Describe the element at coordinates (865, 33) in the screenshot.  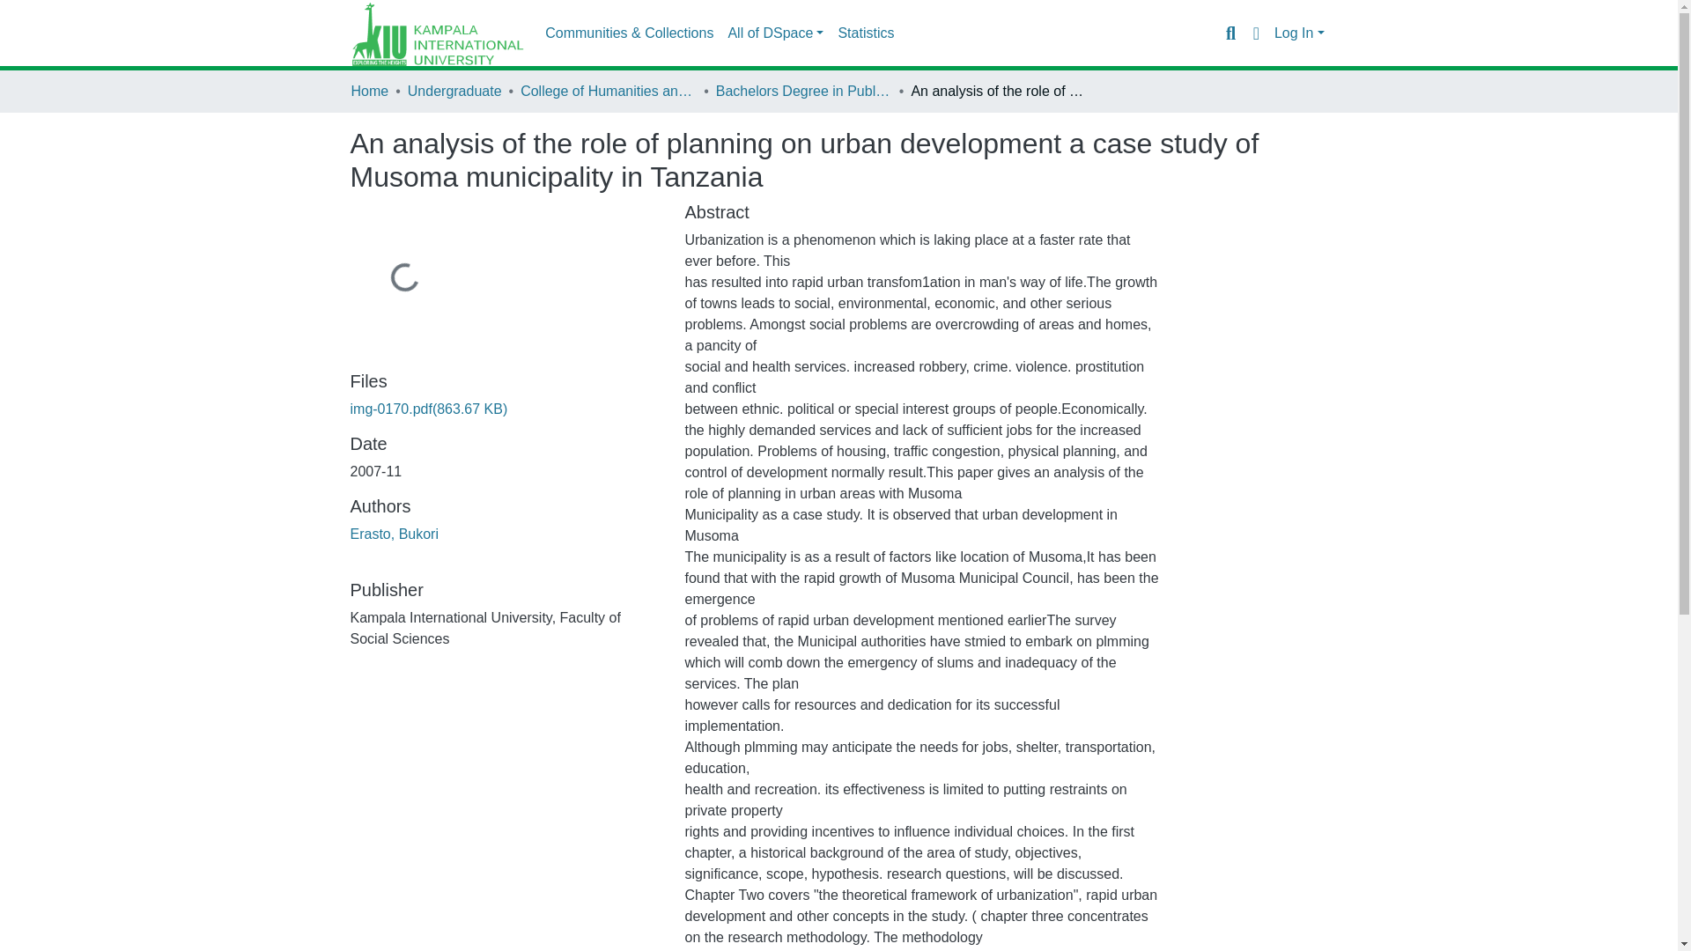
I see `Statistics` at that location.